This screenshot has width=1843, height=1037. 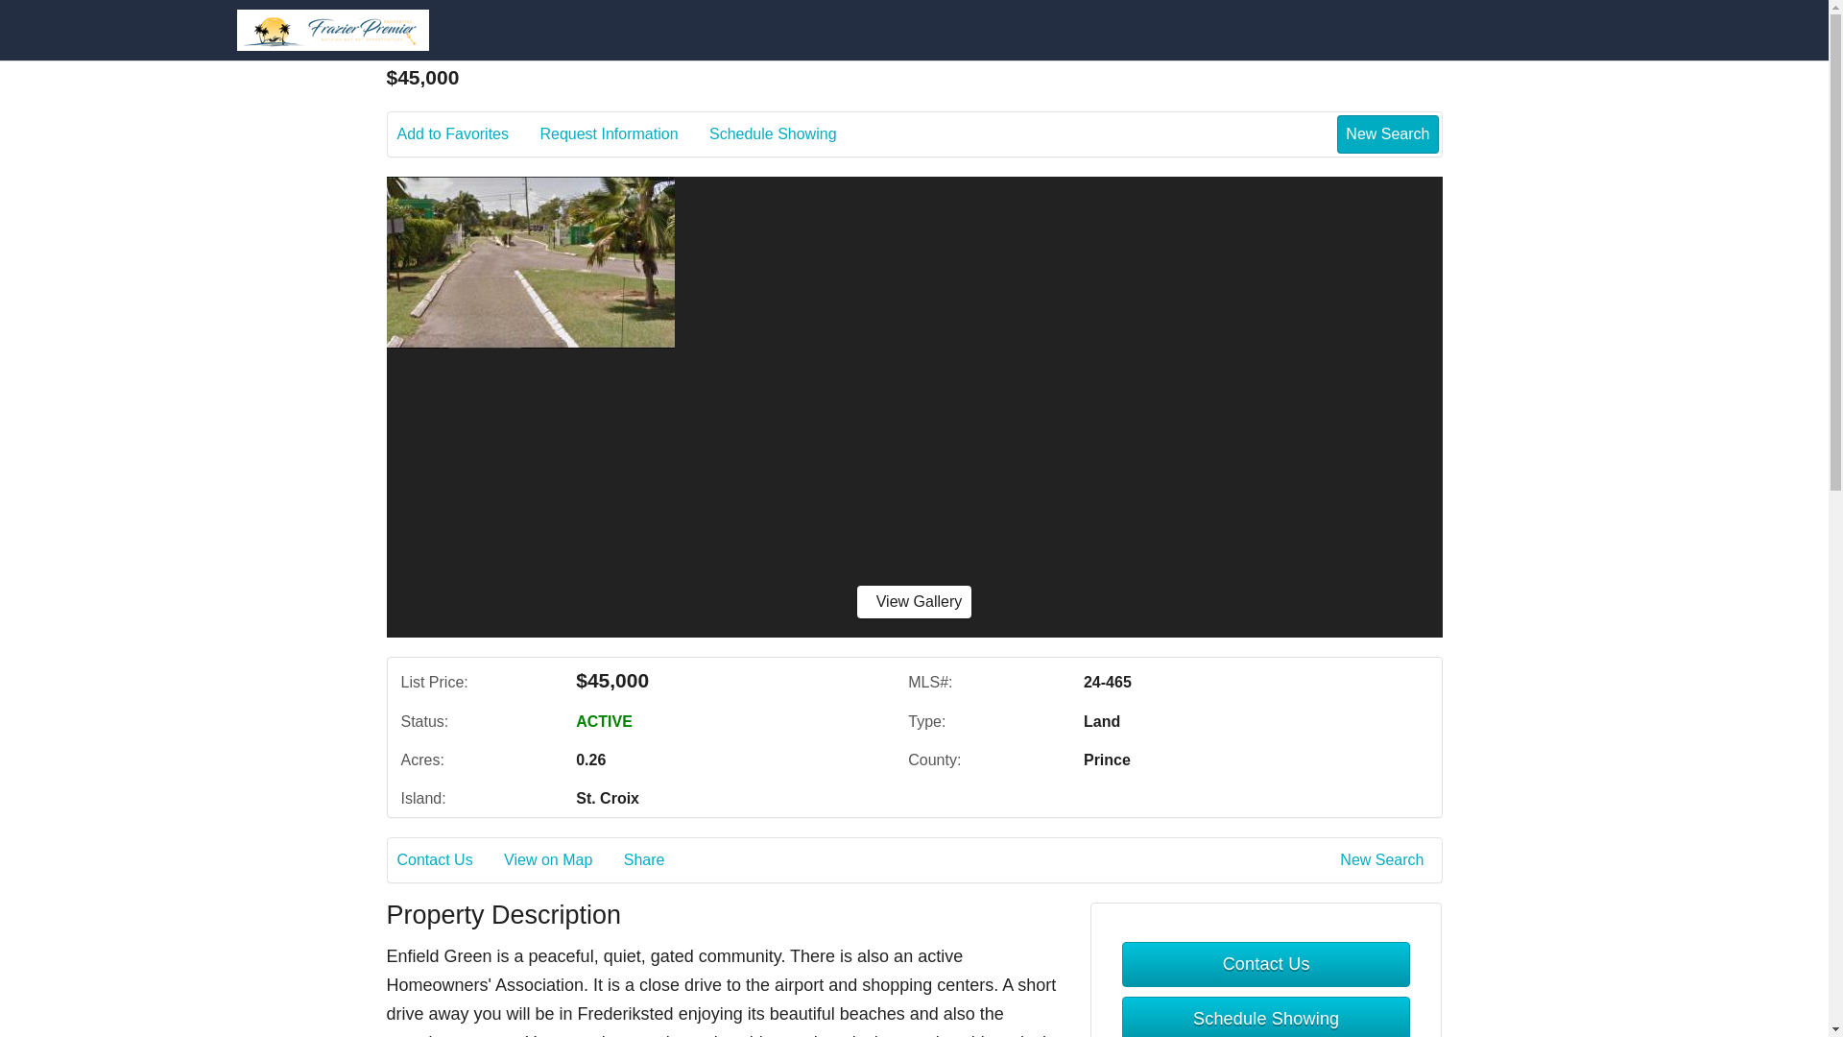 I want to click on View on Map, so click(x=561, y=860).